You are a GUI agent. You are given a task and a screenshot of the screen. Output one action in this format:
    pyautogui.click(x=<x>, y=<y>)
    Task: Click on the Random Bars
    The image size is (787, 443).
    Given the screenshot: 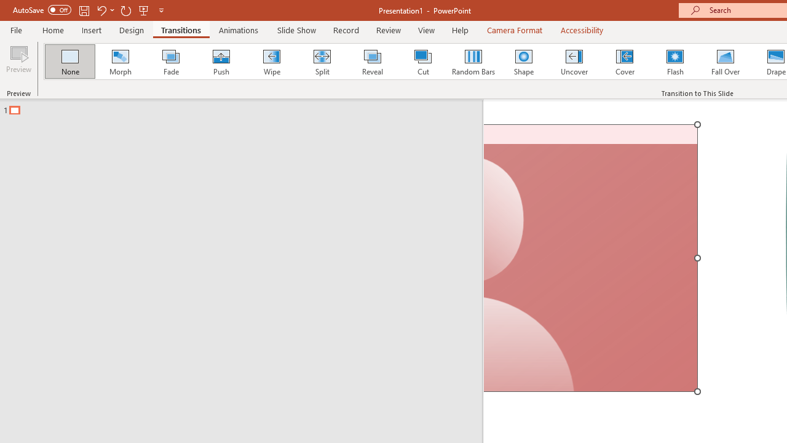 What is the action you would take?
    pyautogui.click(x=473, y=62)
    